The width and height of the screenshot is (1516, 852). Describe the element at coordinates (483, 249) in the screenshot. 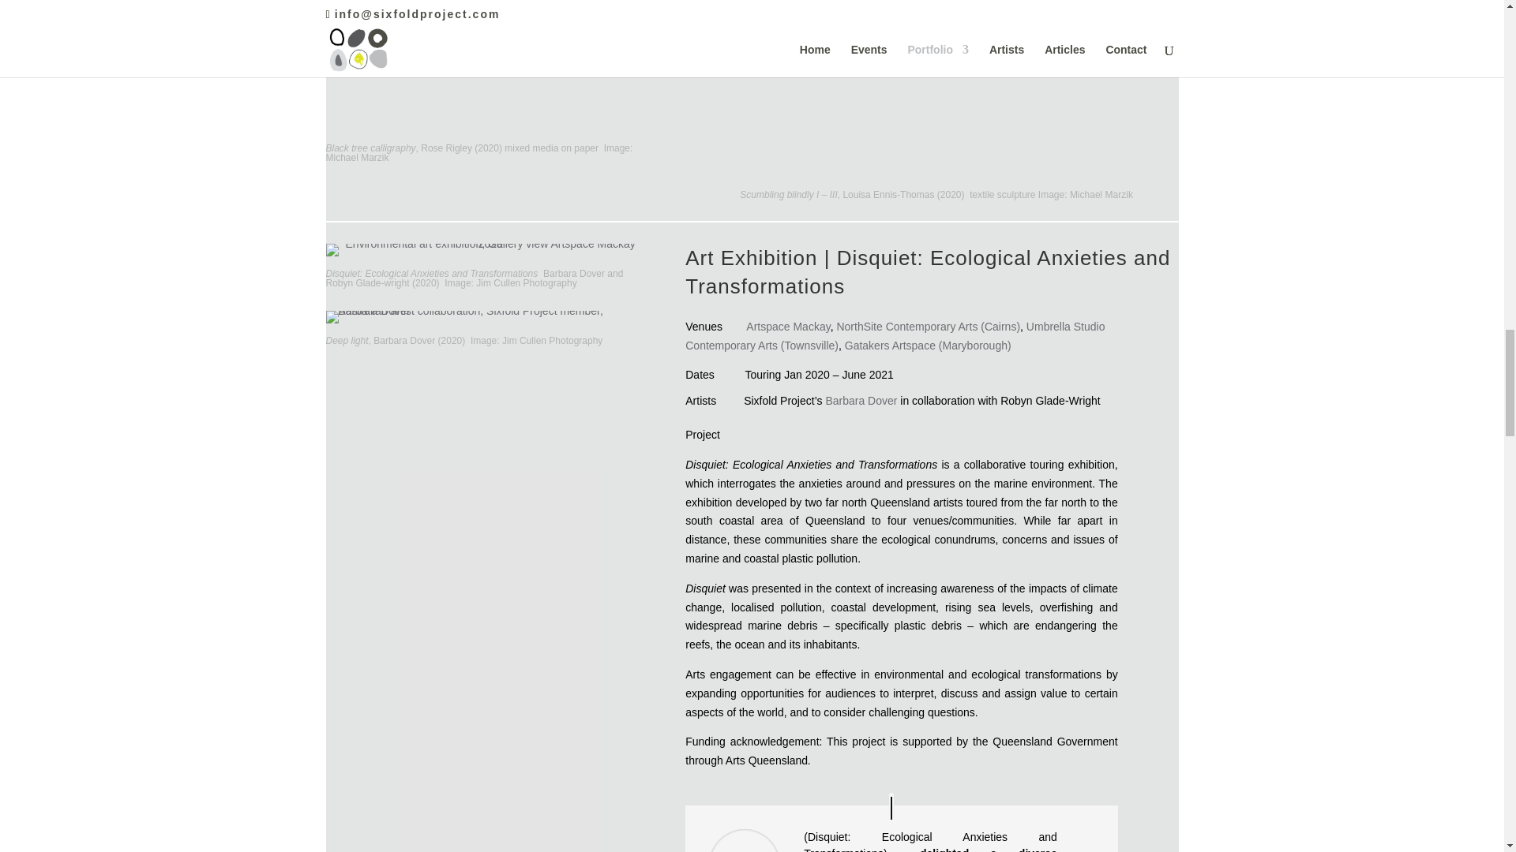

I see `environmental-art-exhibition-gallery-view-artspace-mackay` at that location.